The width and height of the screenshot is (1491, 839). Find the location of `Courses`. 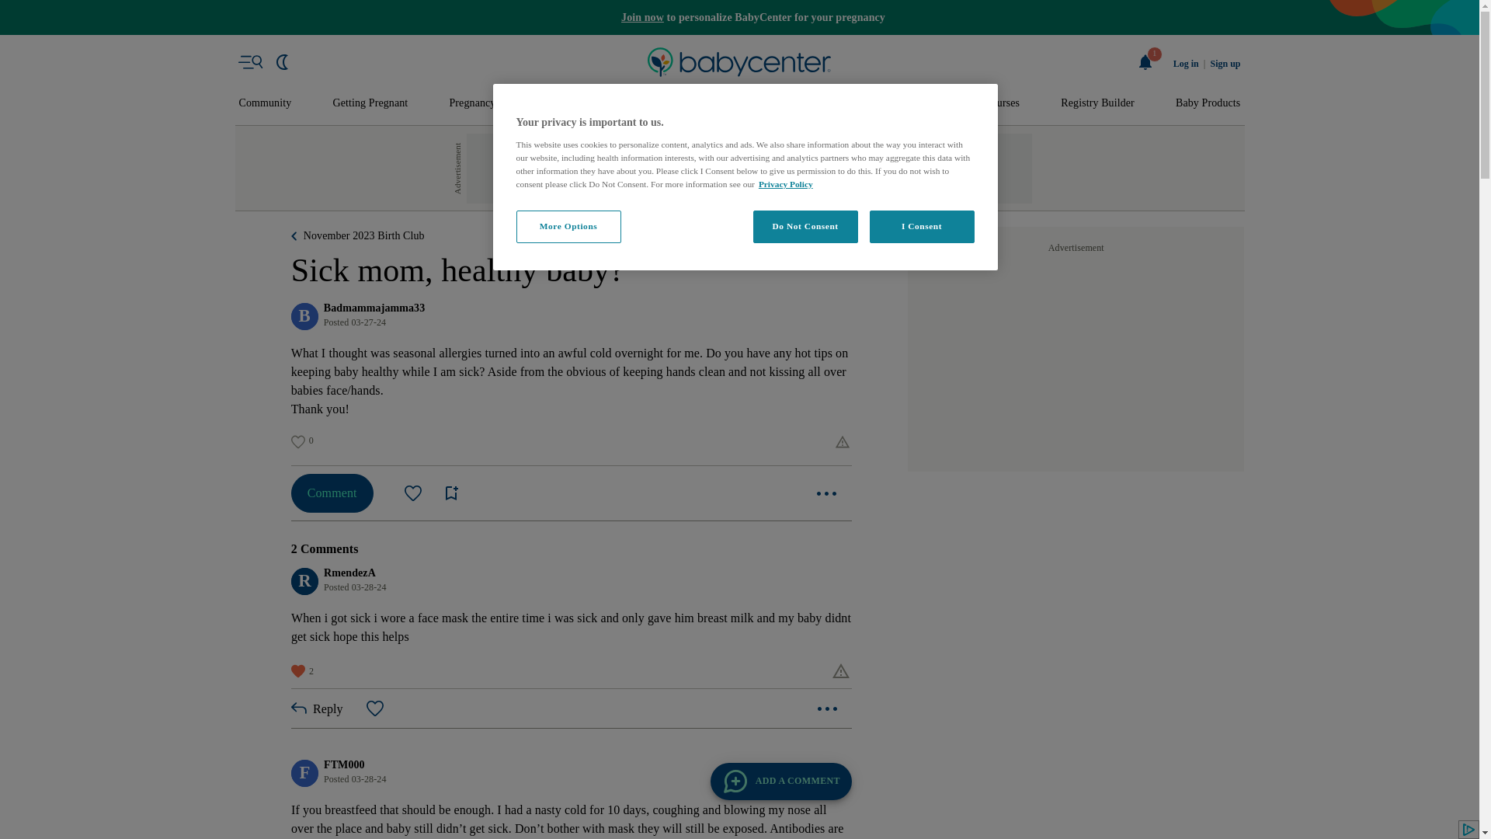

Courses is located at coordinates (1002, 103).